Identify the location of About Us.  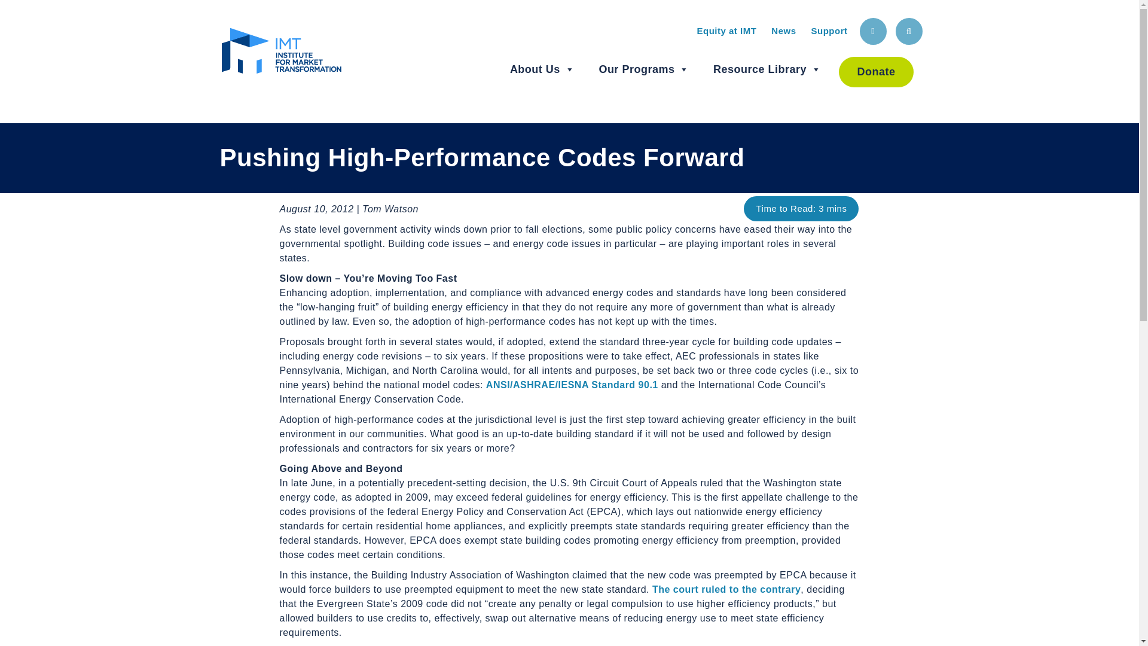
(542, 69).